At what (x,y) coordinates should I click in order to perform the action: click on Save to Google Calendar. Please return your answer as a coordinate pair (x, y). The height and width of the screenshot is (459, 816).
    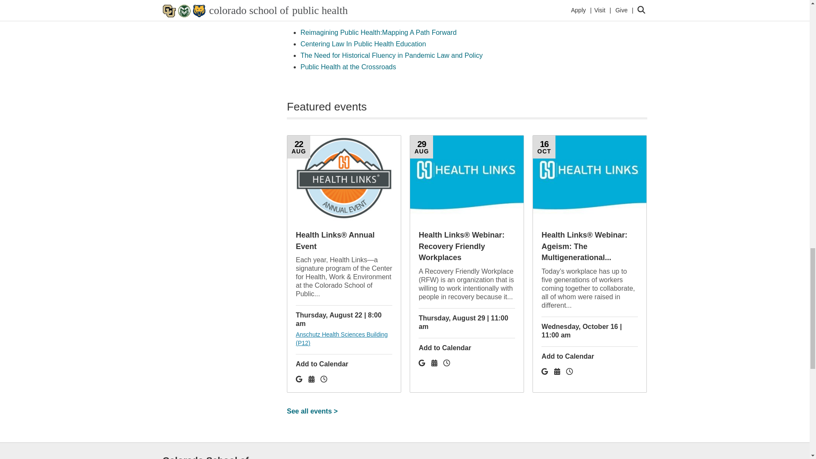
    Looking at the image, I should click on (300, 379).